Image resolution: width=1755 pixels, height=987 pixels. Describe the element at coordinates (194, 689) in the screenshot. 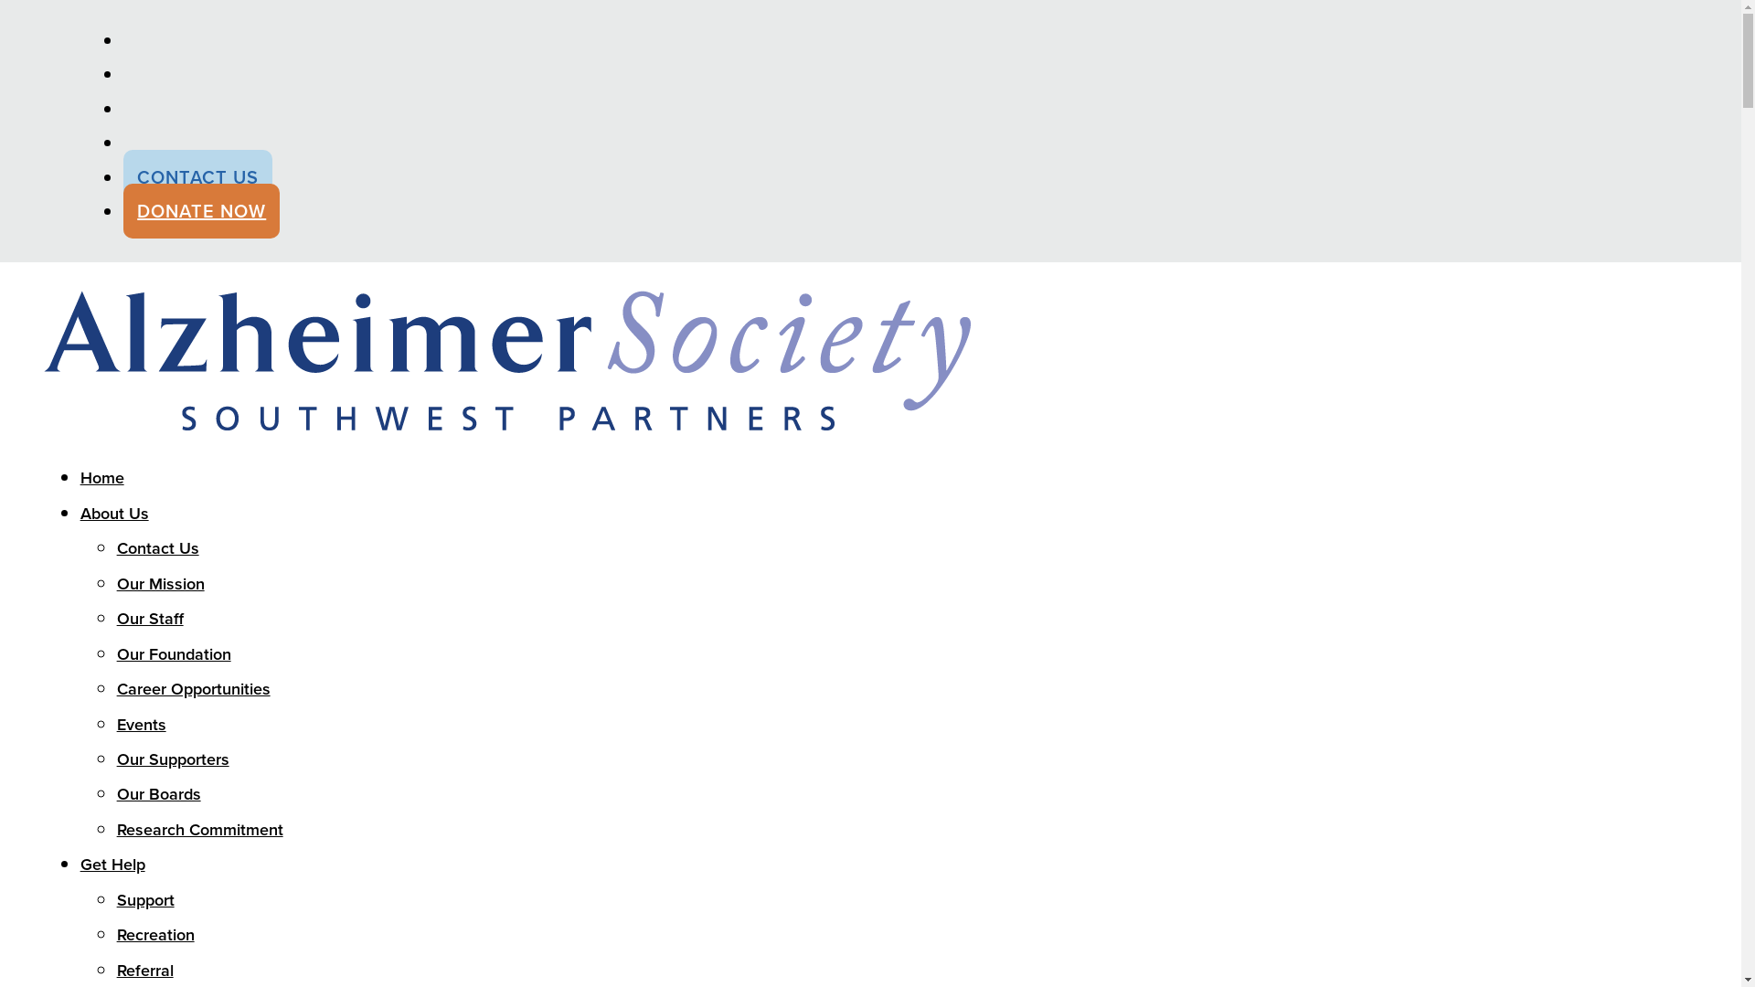

I see `Career Opportunities` at that location.